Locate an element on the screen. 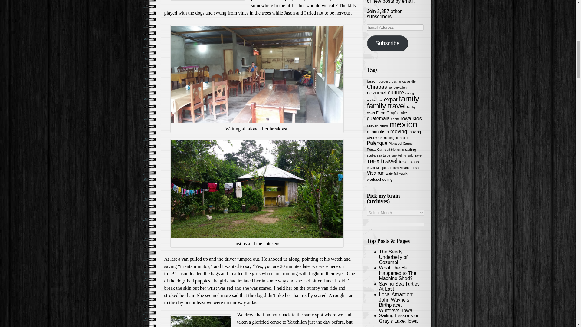 This screenshot has height=327, width=581. carpe diem is located at coordinates (410, 81).